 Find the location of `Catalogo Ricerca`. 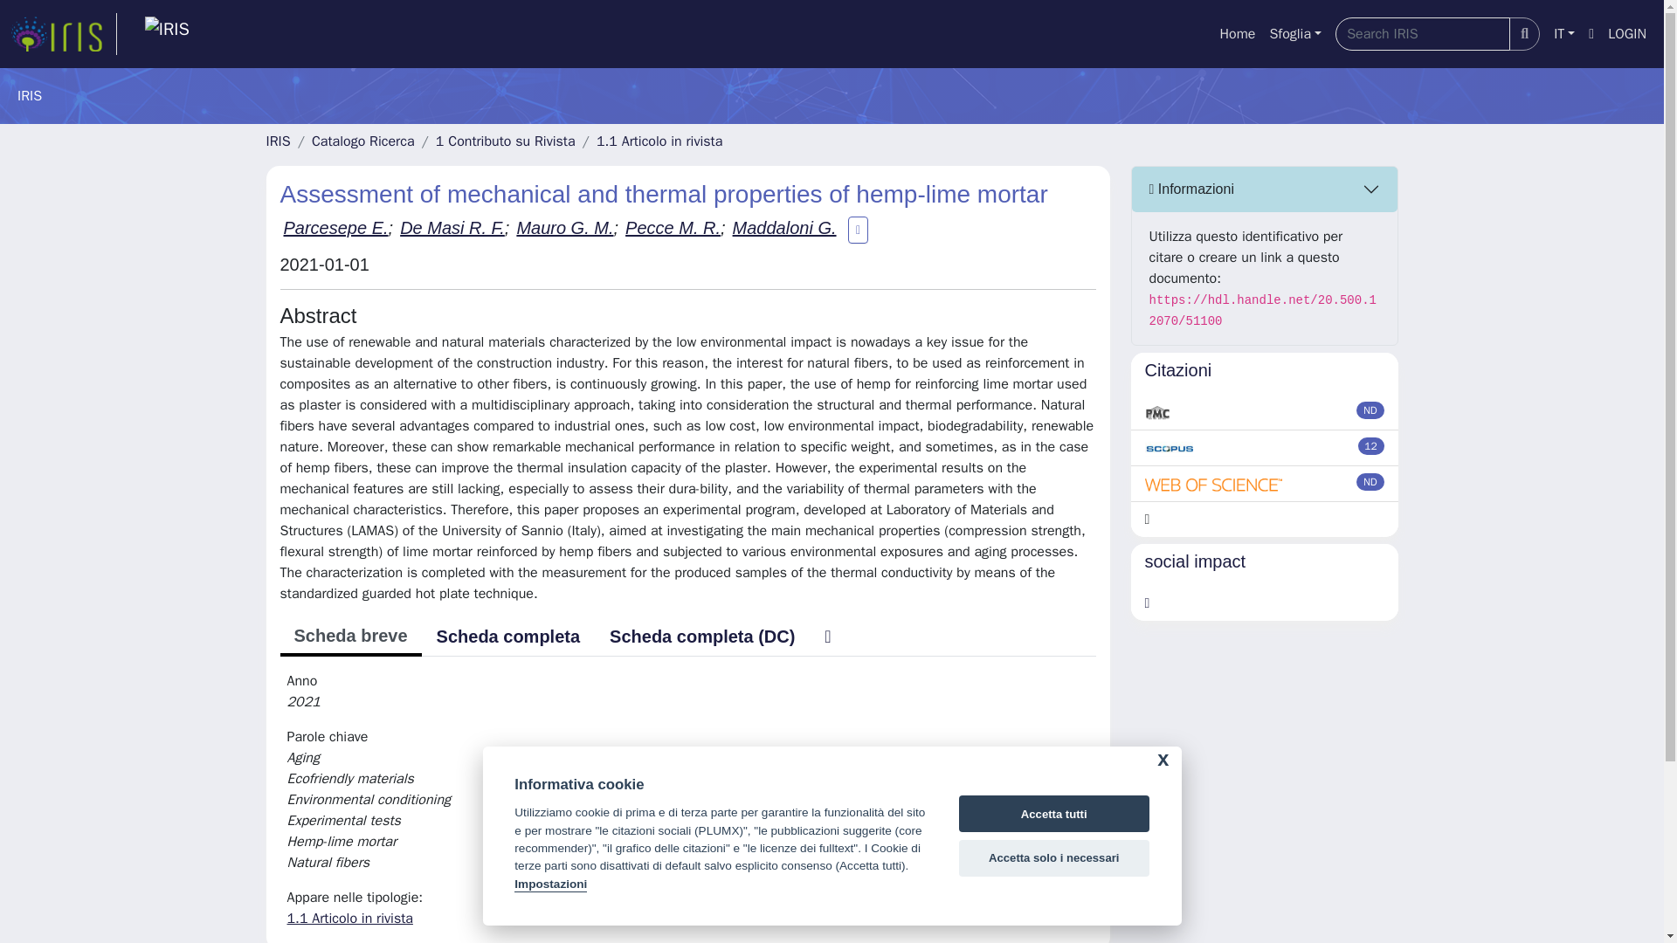

Catalogo Ricerca is located at coordinates (363, 141).